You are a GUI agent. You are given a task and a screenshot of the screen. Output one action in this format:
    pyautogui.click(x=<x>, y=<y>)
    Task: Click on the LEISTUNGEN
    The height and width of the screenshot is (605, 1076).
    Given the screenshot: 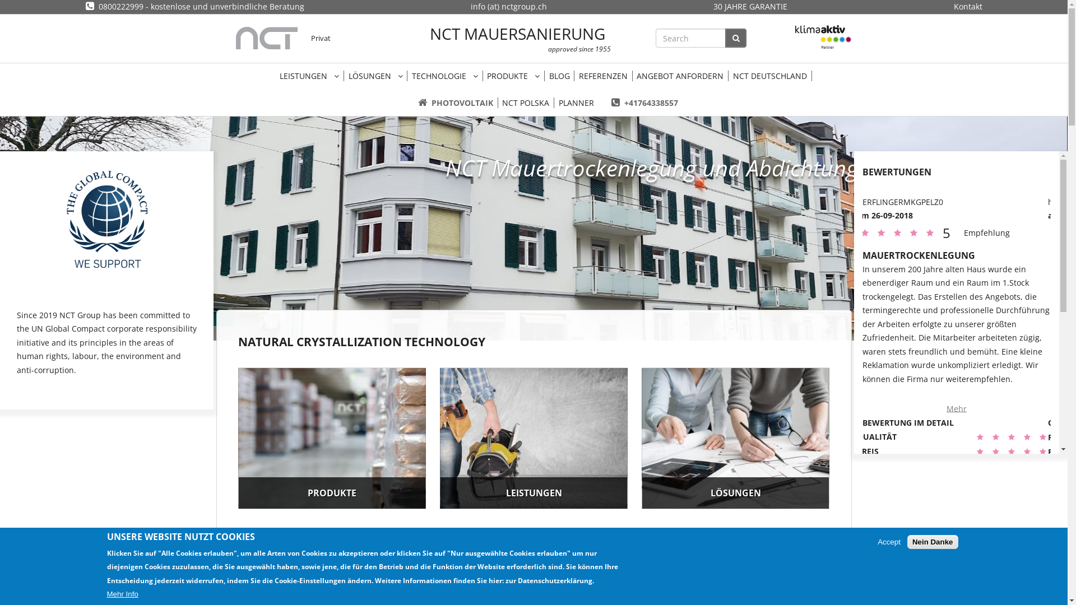 What is the action you would take?
    pyautogui.click(x=534, y=438)
    